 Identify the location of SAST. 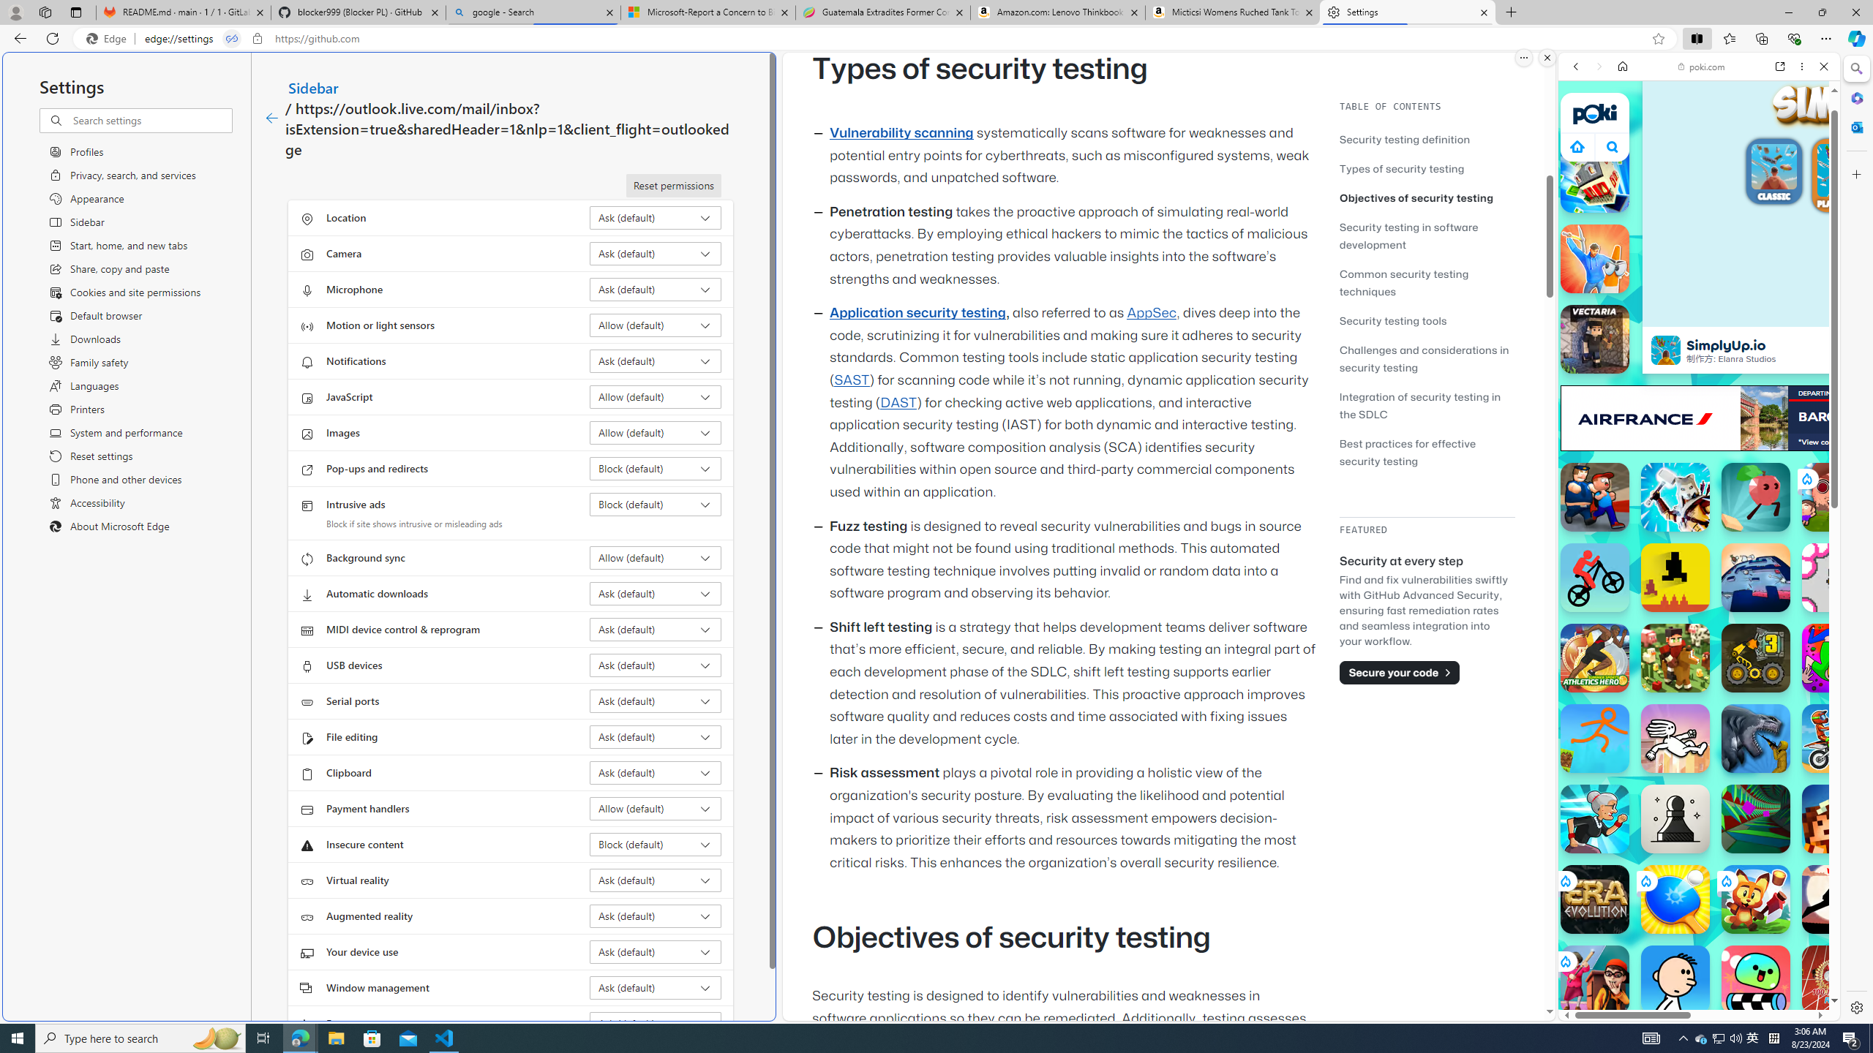
(851, 380).